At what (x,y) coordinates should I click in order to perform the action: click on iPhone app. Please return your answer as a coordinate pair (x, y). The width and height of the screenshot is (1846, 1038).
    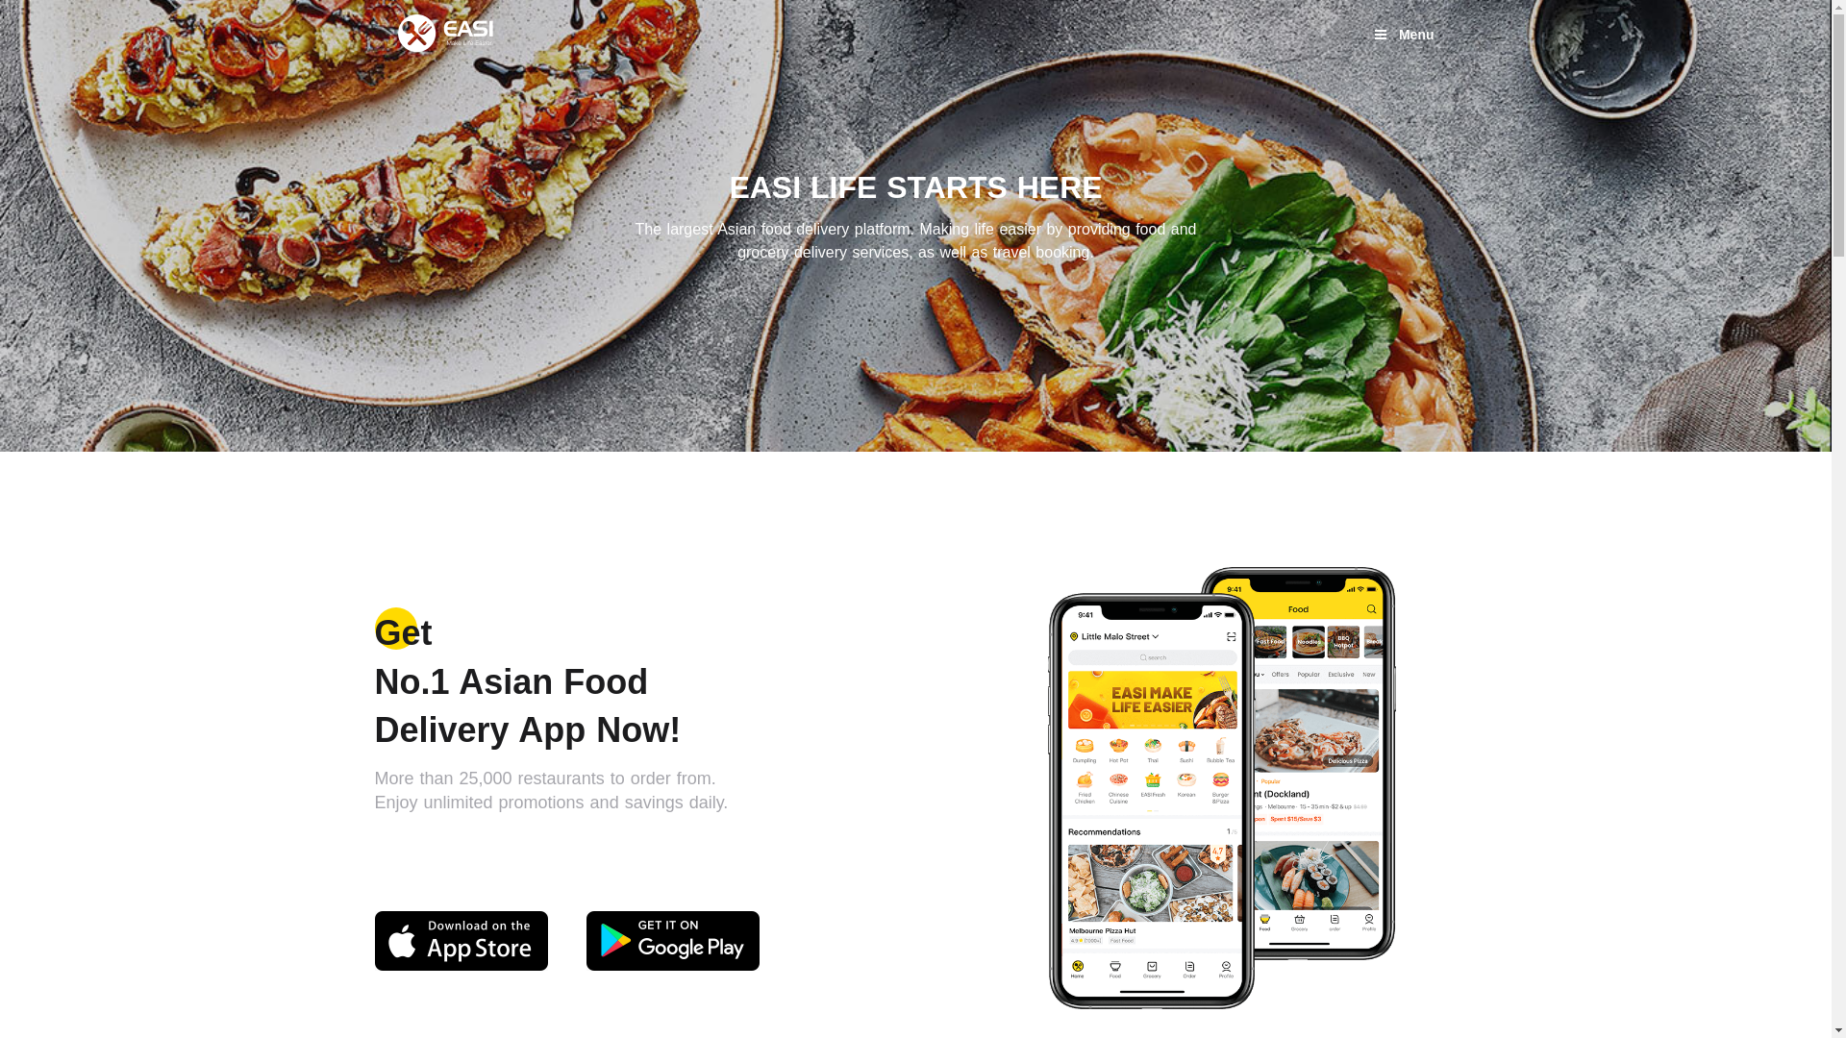
    Looking at the image, I should click on (461, 941).